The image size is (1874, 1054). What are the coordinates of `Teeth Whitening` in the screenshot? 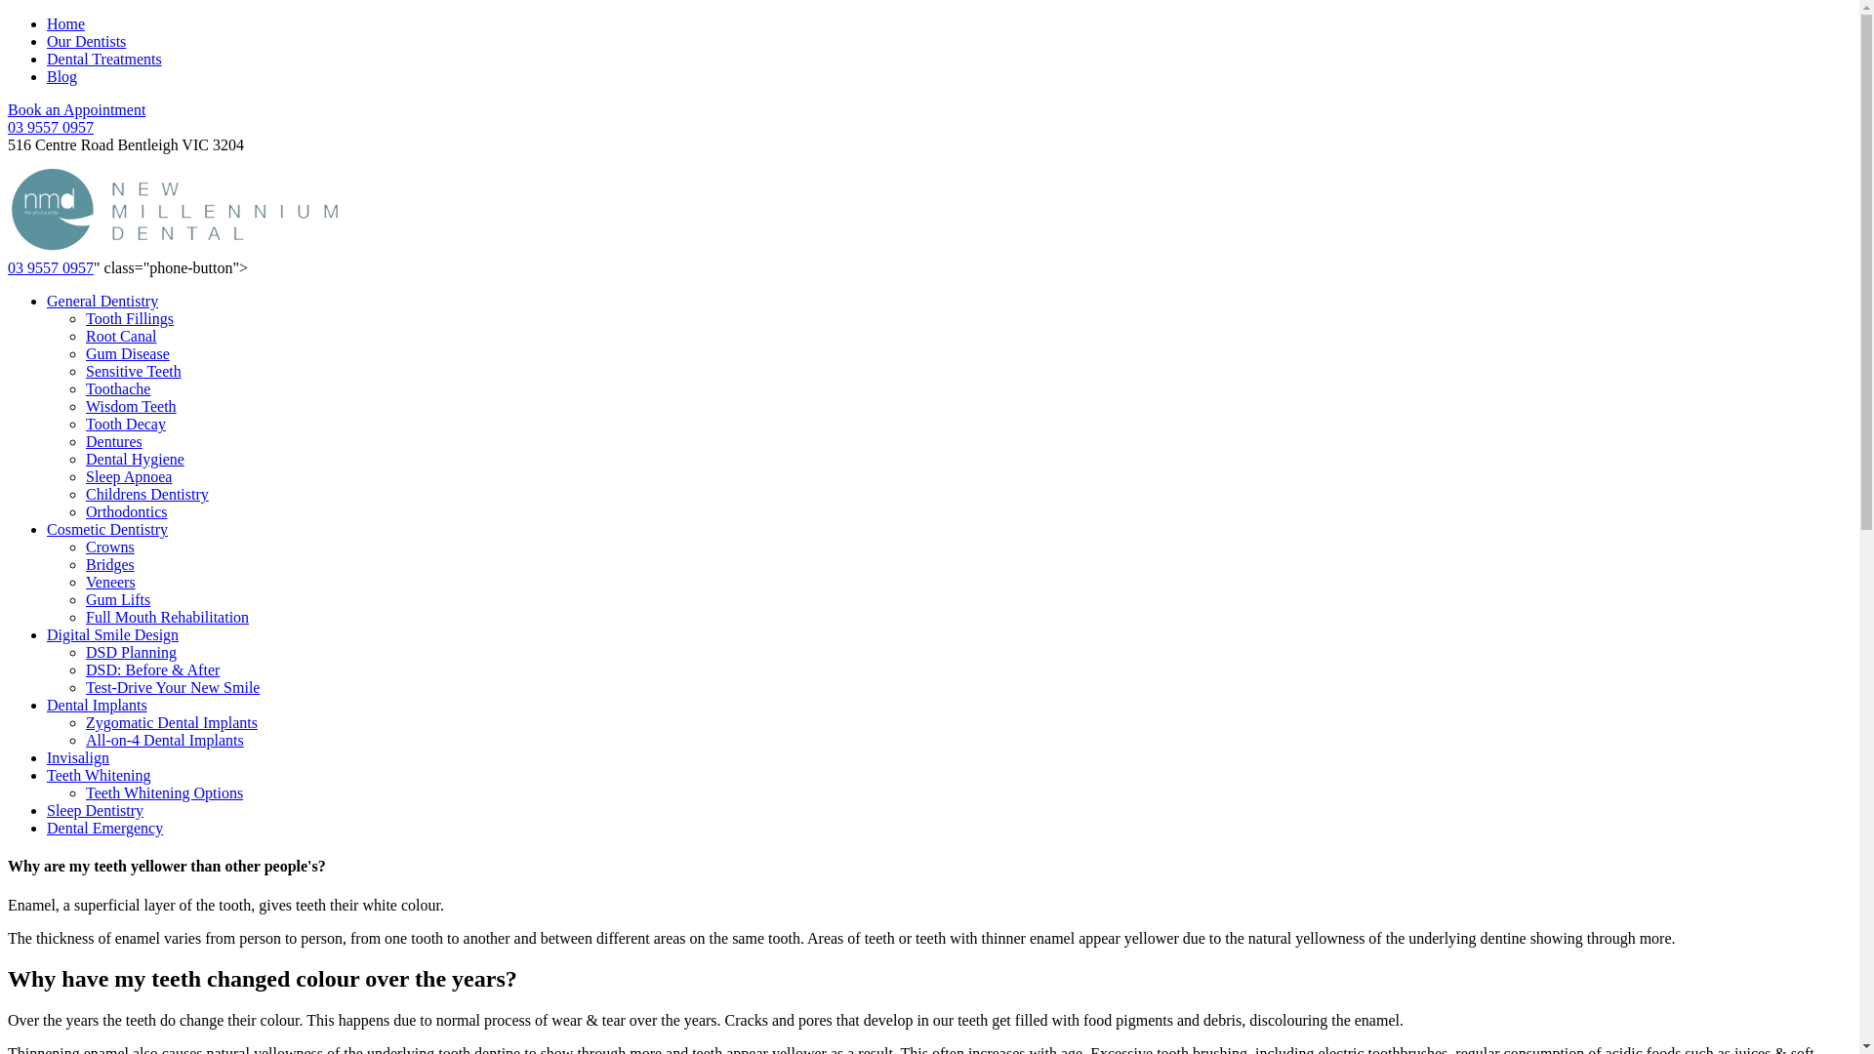 It's located at (100, 775).